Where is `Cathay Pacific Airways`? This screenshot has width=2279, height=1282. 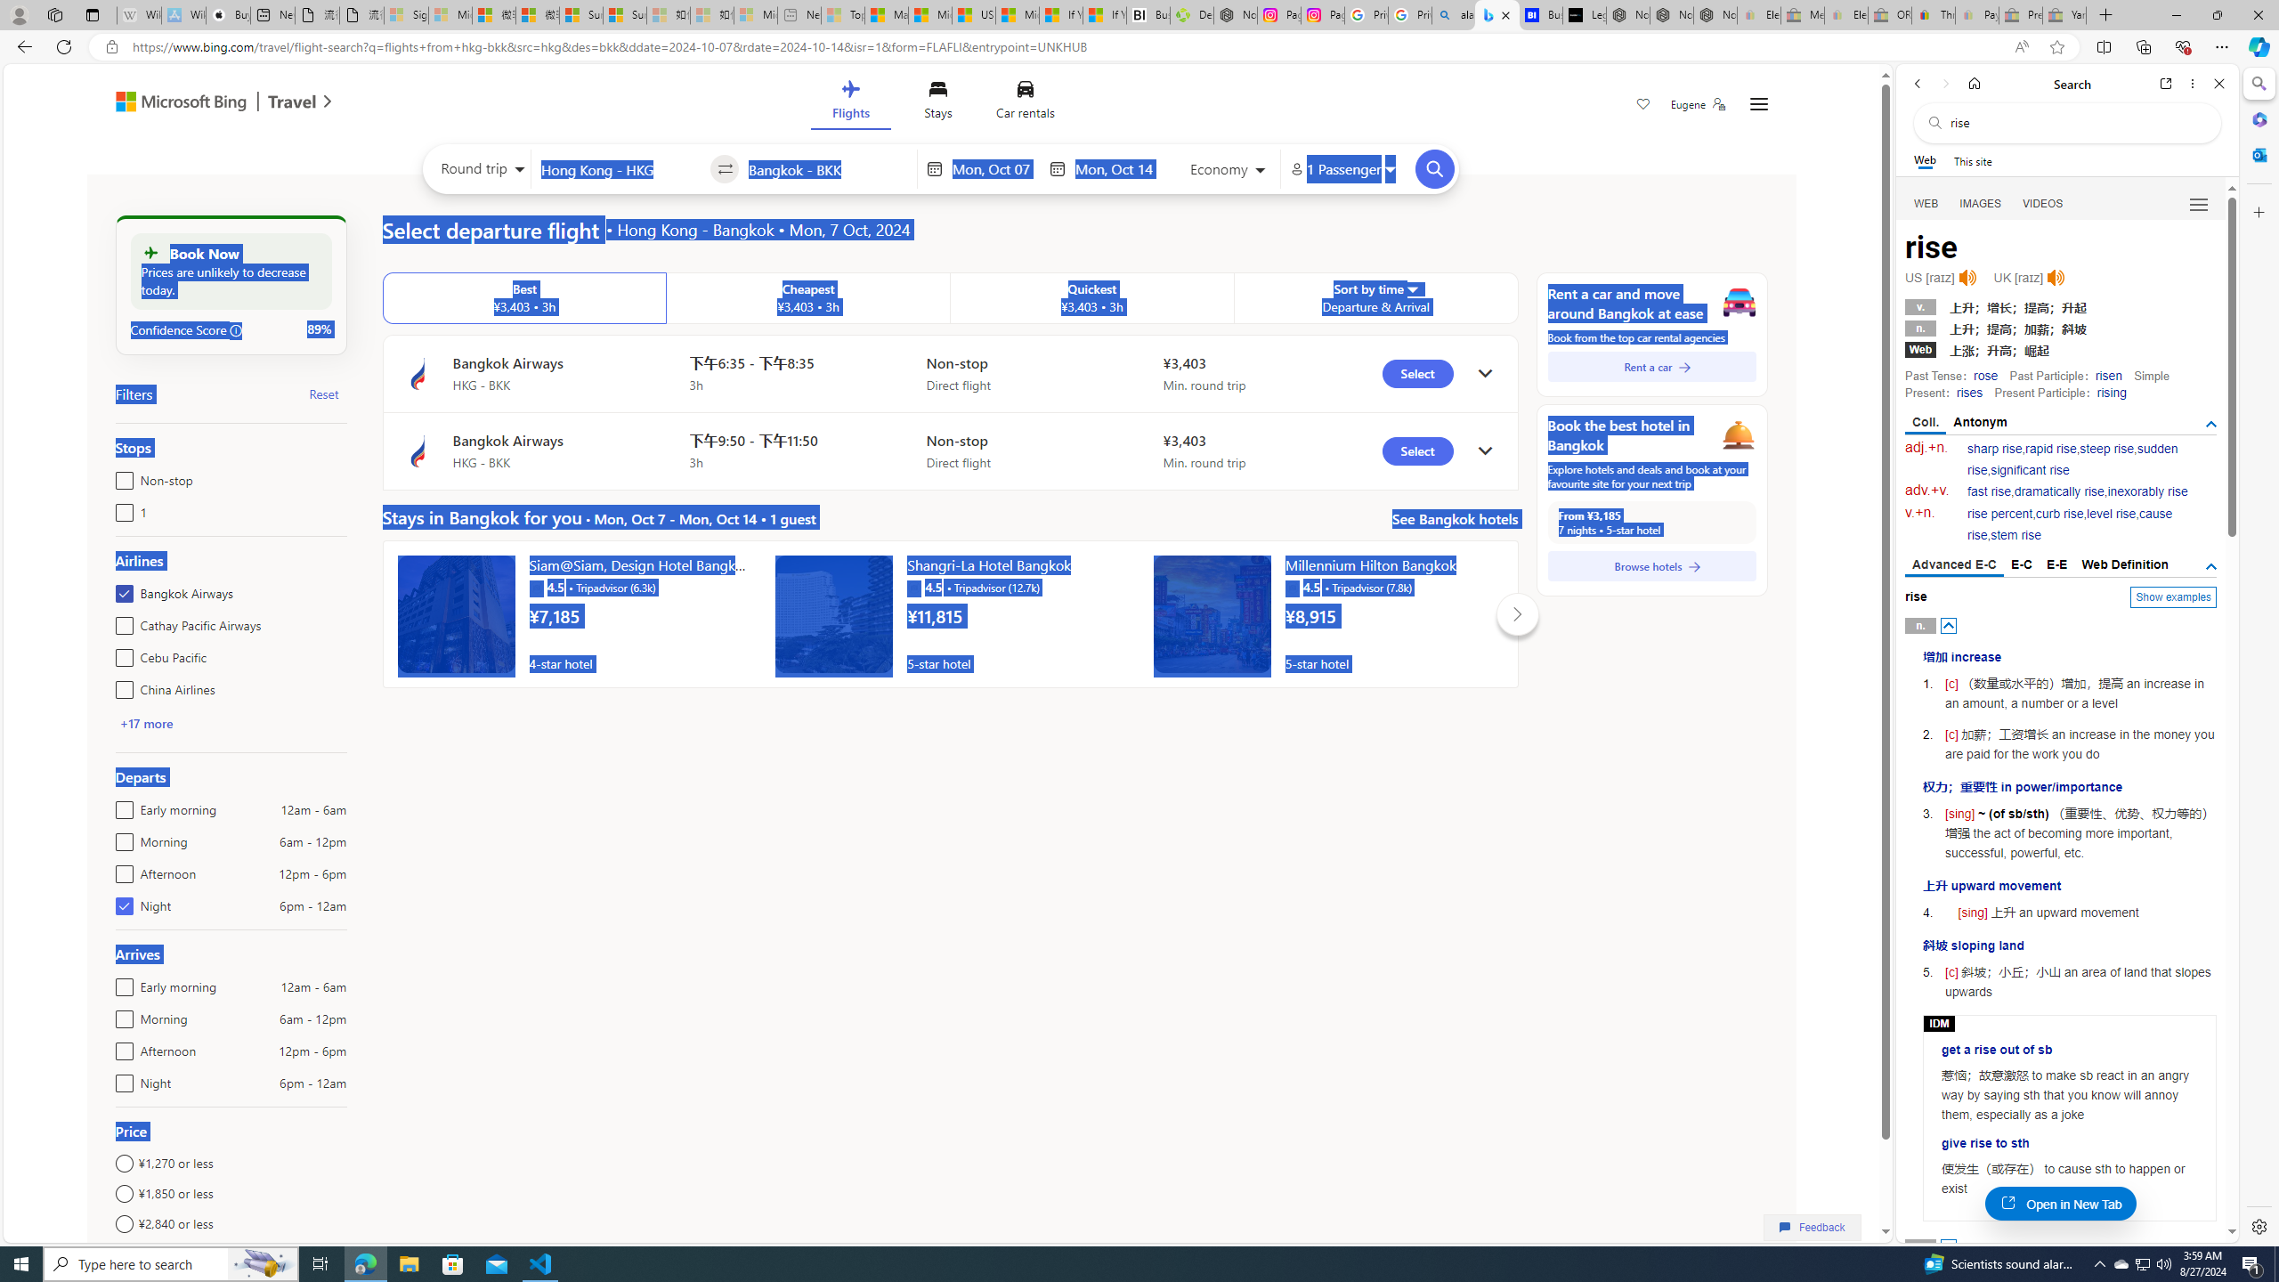
Cathay Pacific Airways is located at coordinates (121, 621).